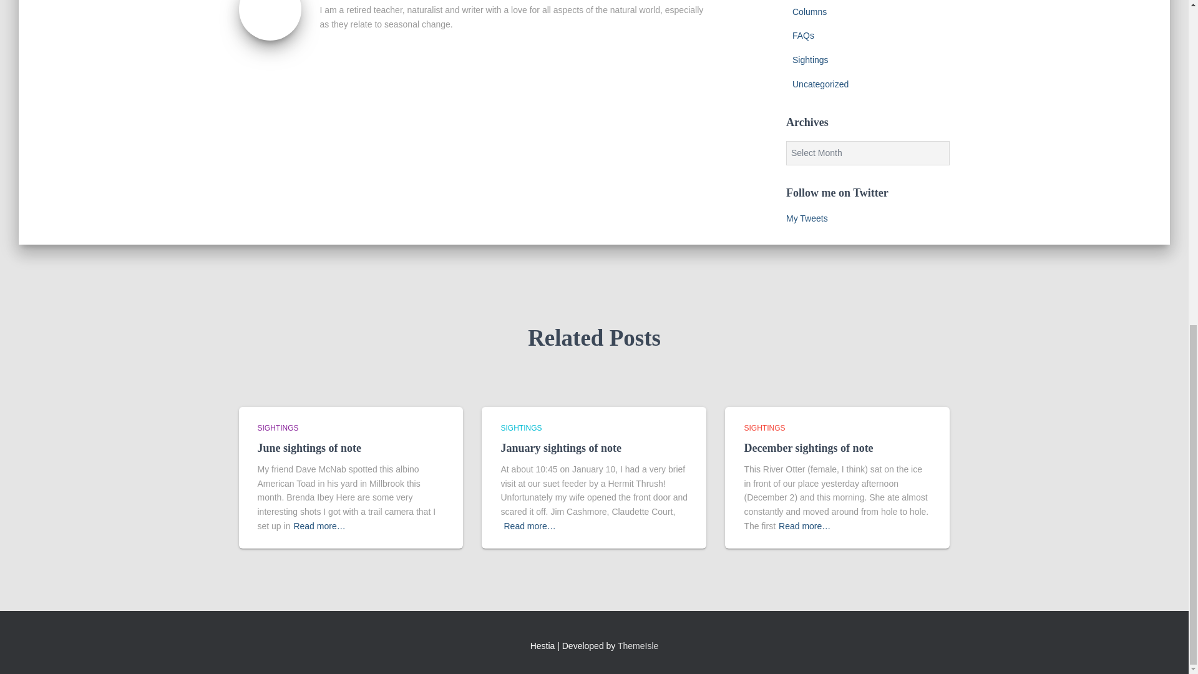  Describe the element at coordinates (803, 35) in the screenshot. I see `FAQs` at that location.